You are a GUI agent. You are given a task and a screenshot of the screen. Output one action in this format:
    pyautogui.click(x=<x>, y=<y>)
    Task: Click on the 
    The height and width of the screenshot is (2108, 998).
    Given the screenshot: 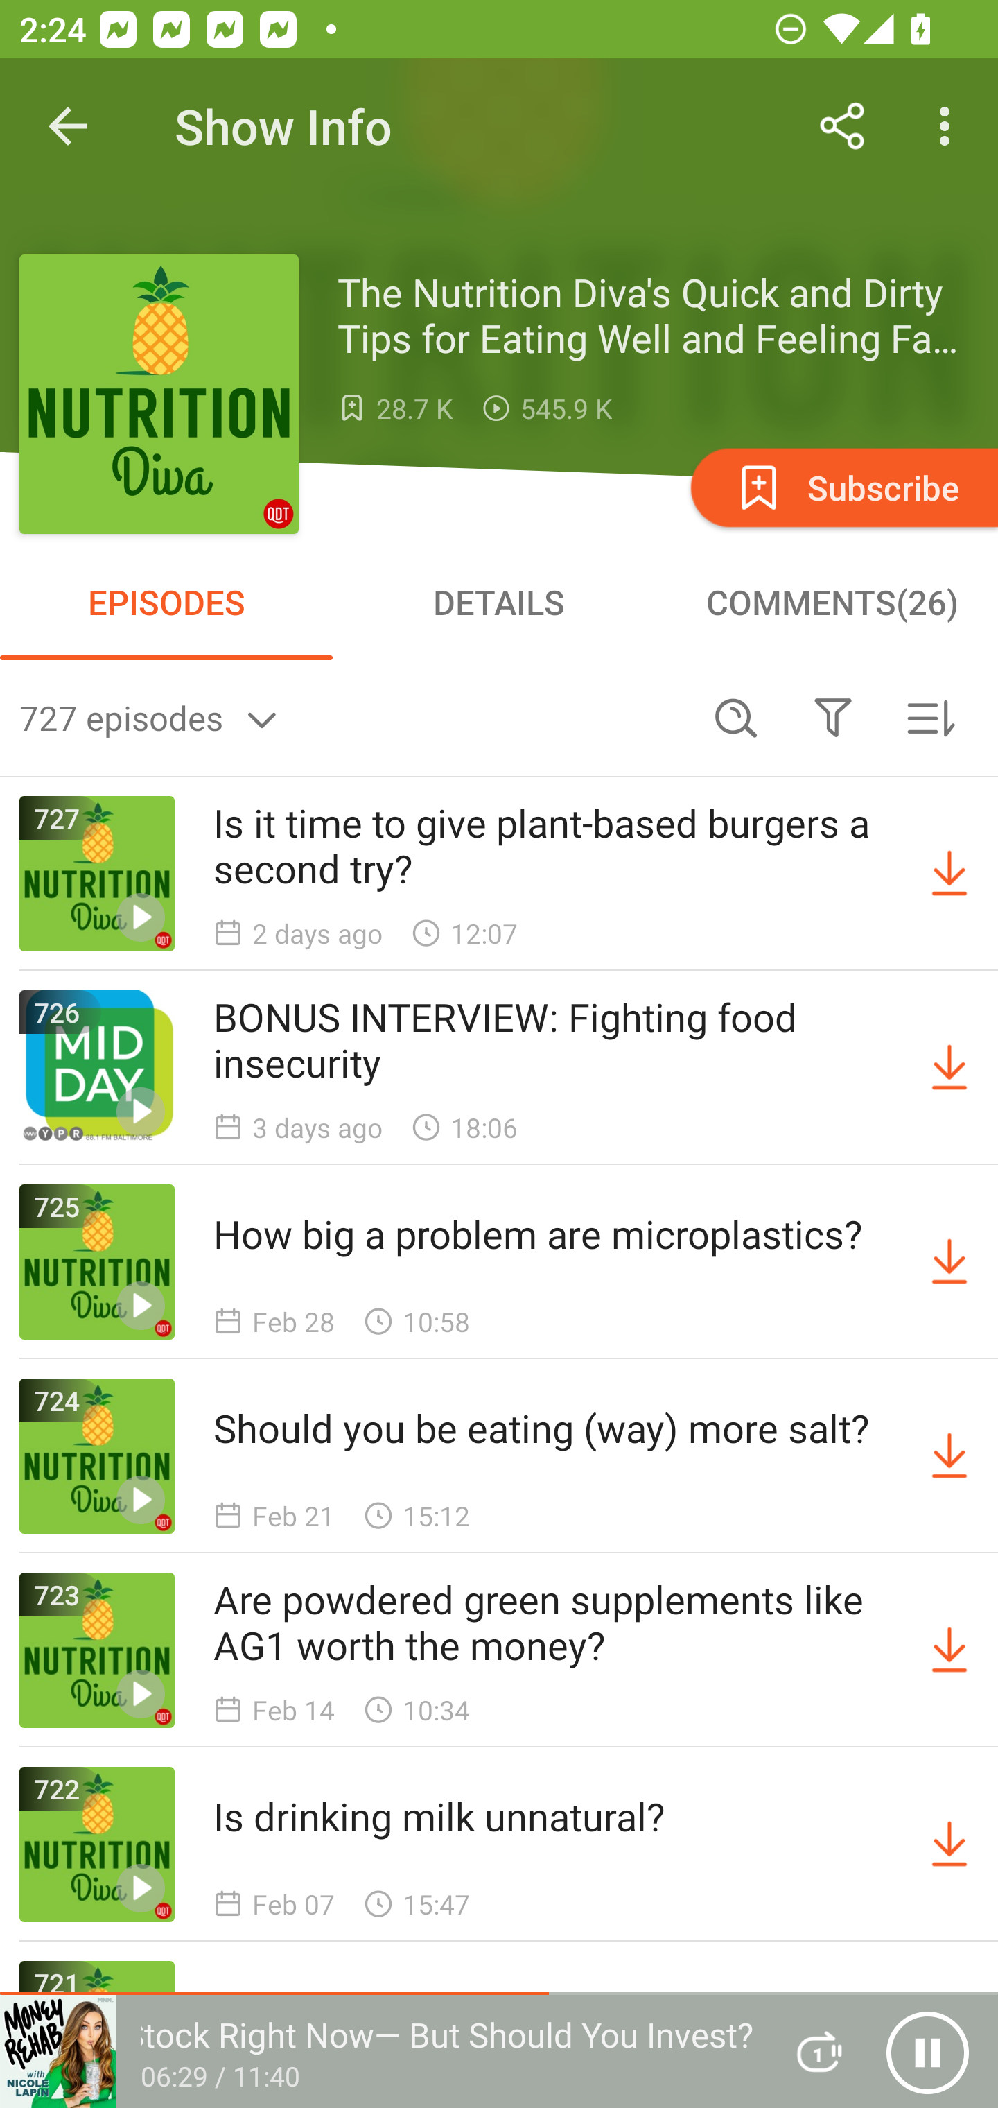 What is the action you would take?
    pyautogui.click(x=832, y=717)
    